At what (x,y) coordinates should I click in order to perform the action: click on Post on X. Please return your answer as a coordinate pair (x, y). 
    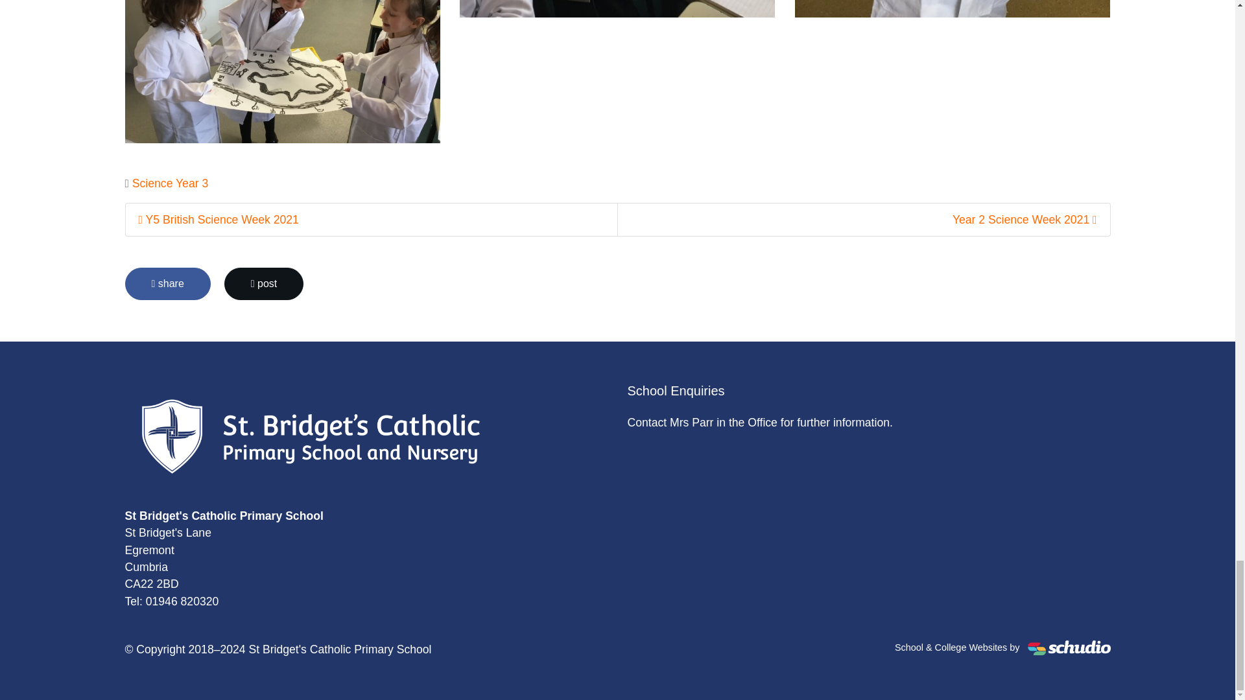
    Looking at the image, I should click on (263, 284).